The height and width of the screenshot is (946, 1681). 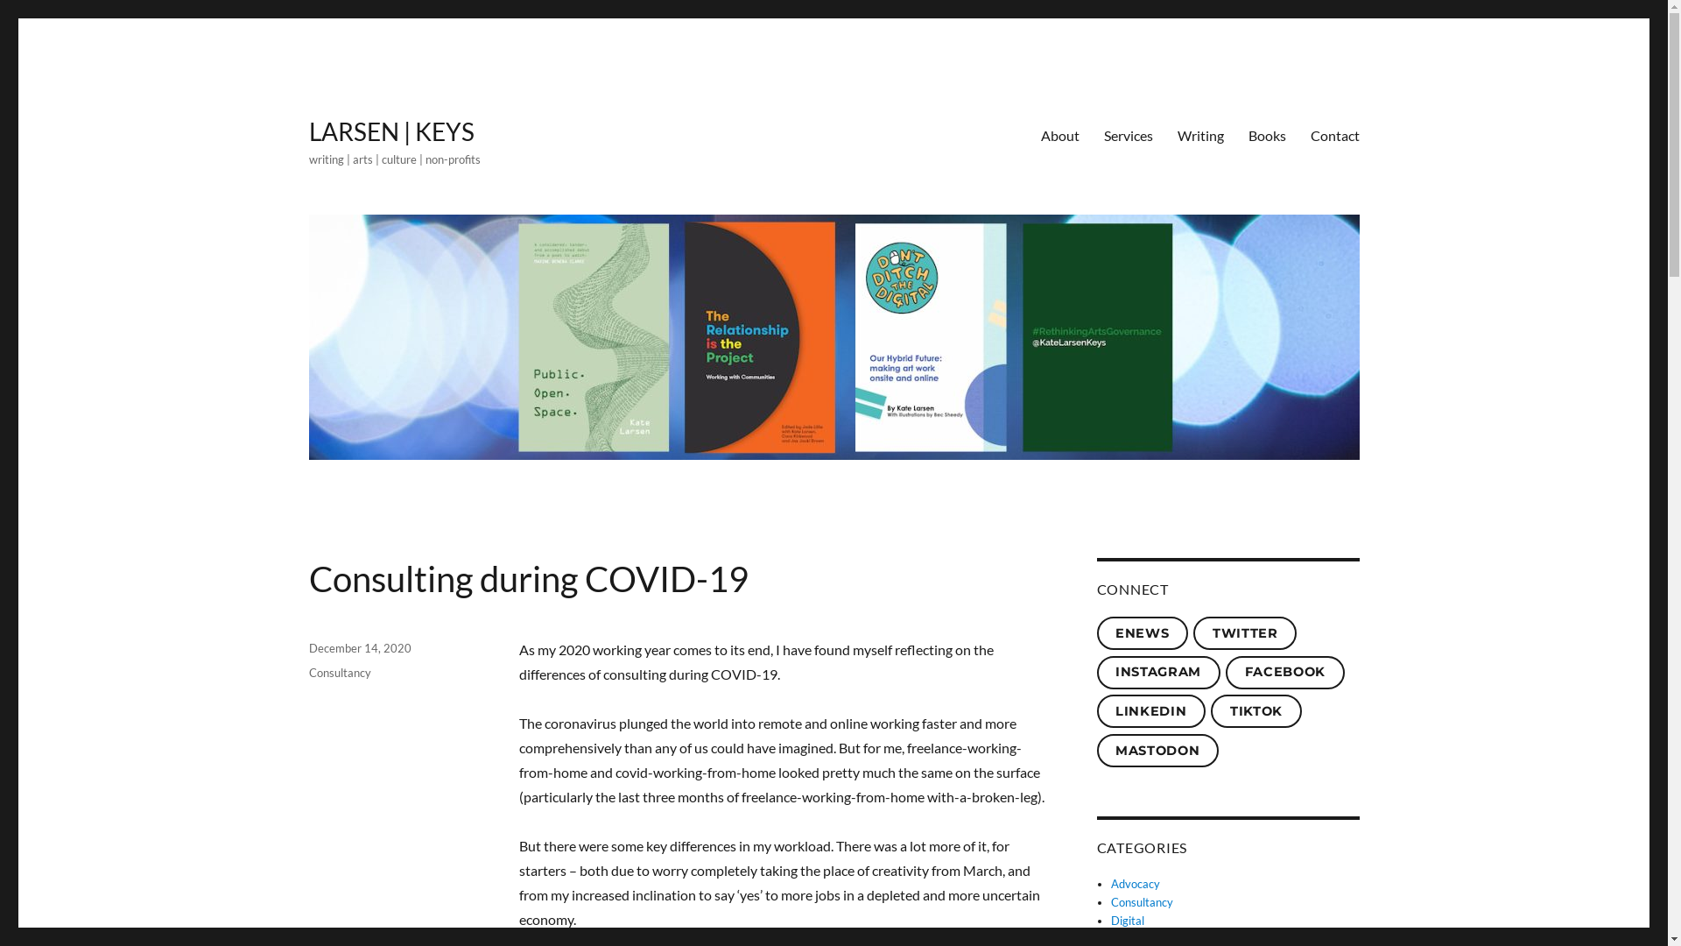 I want to click on Services, so click(x=1128, y=135).